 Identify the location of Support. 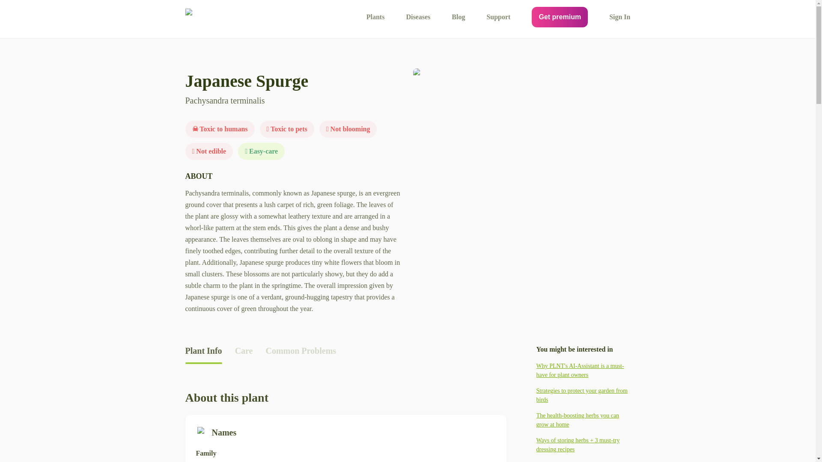
(498, 17).